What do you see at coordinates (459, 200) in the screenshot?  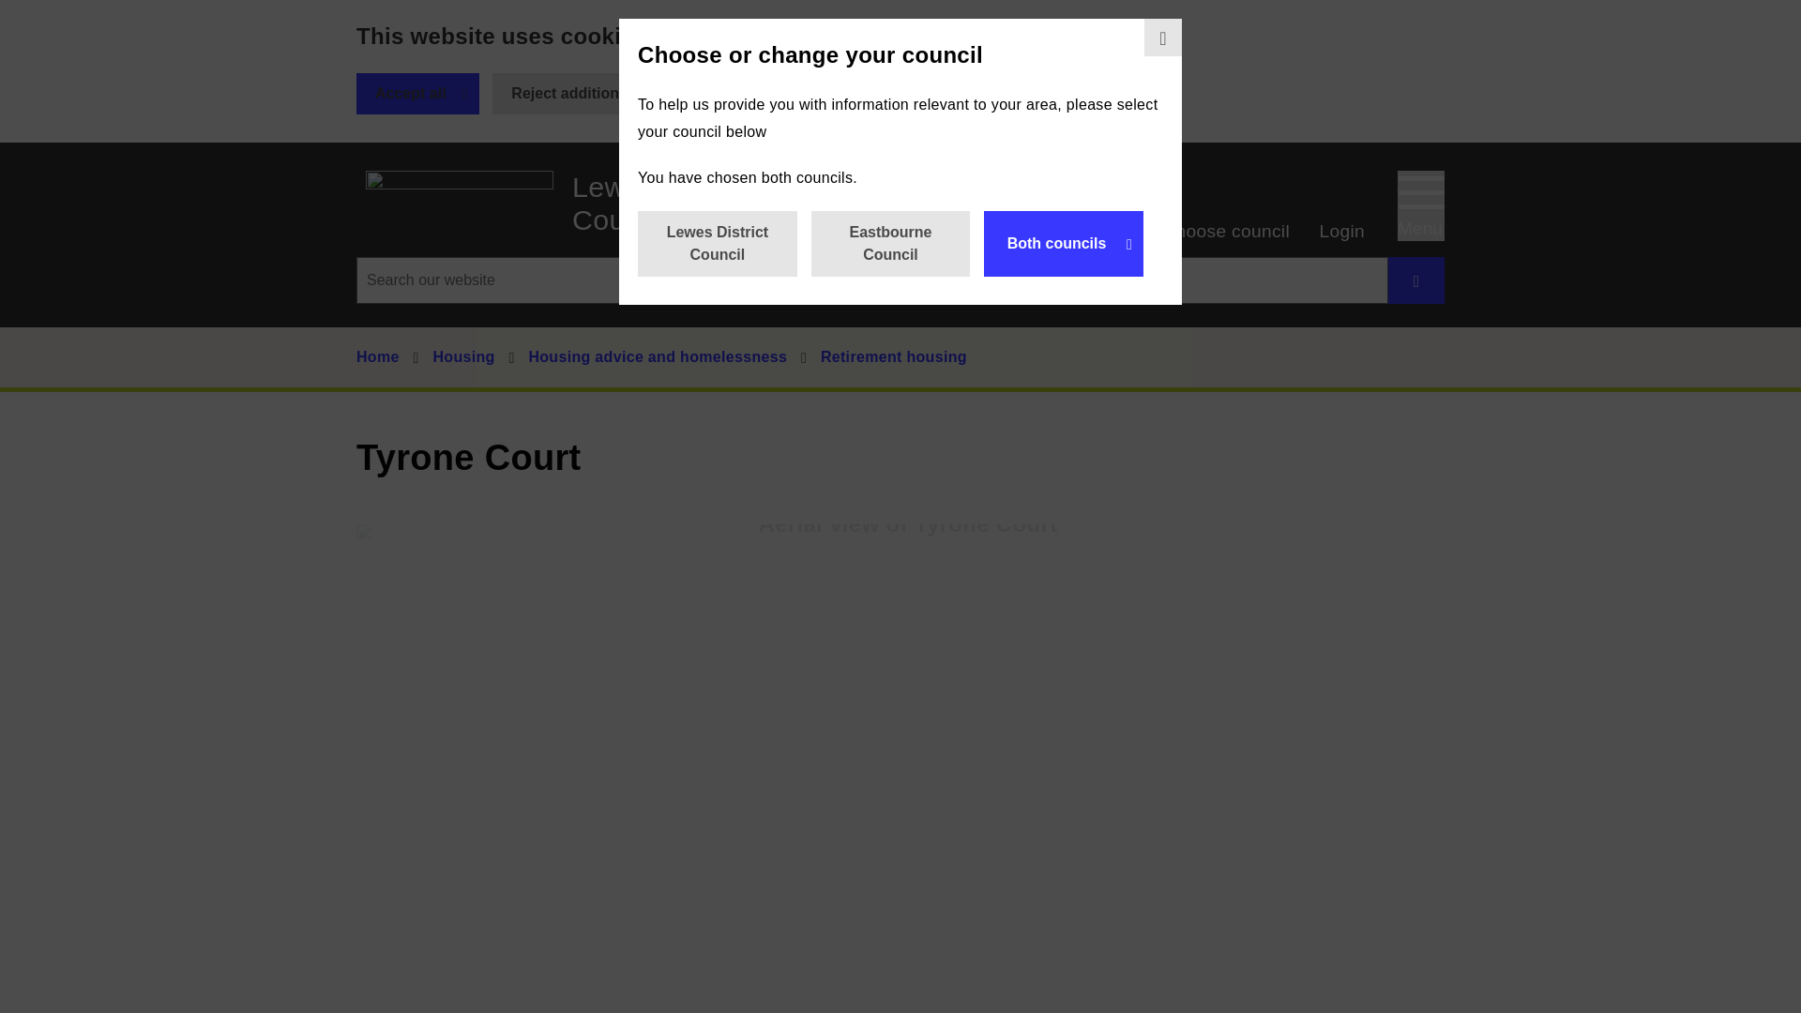 I see `Reject additional` at bounding box center [459, 200].